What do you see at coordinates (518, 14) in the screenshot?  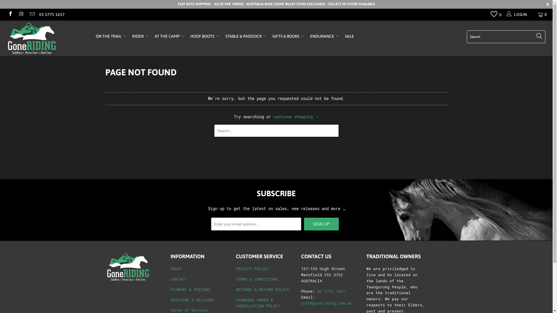 I see `LOGIN` at bounding box center [518, 14].